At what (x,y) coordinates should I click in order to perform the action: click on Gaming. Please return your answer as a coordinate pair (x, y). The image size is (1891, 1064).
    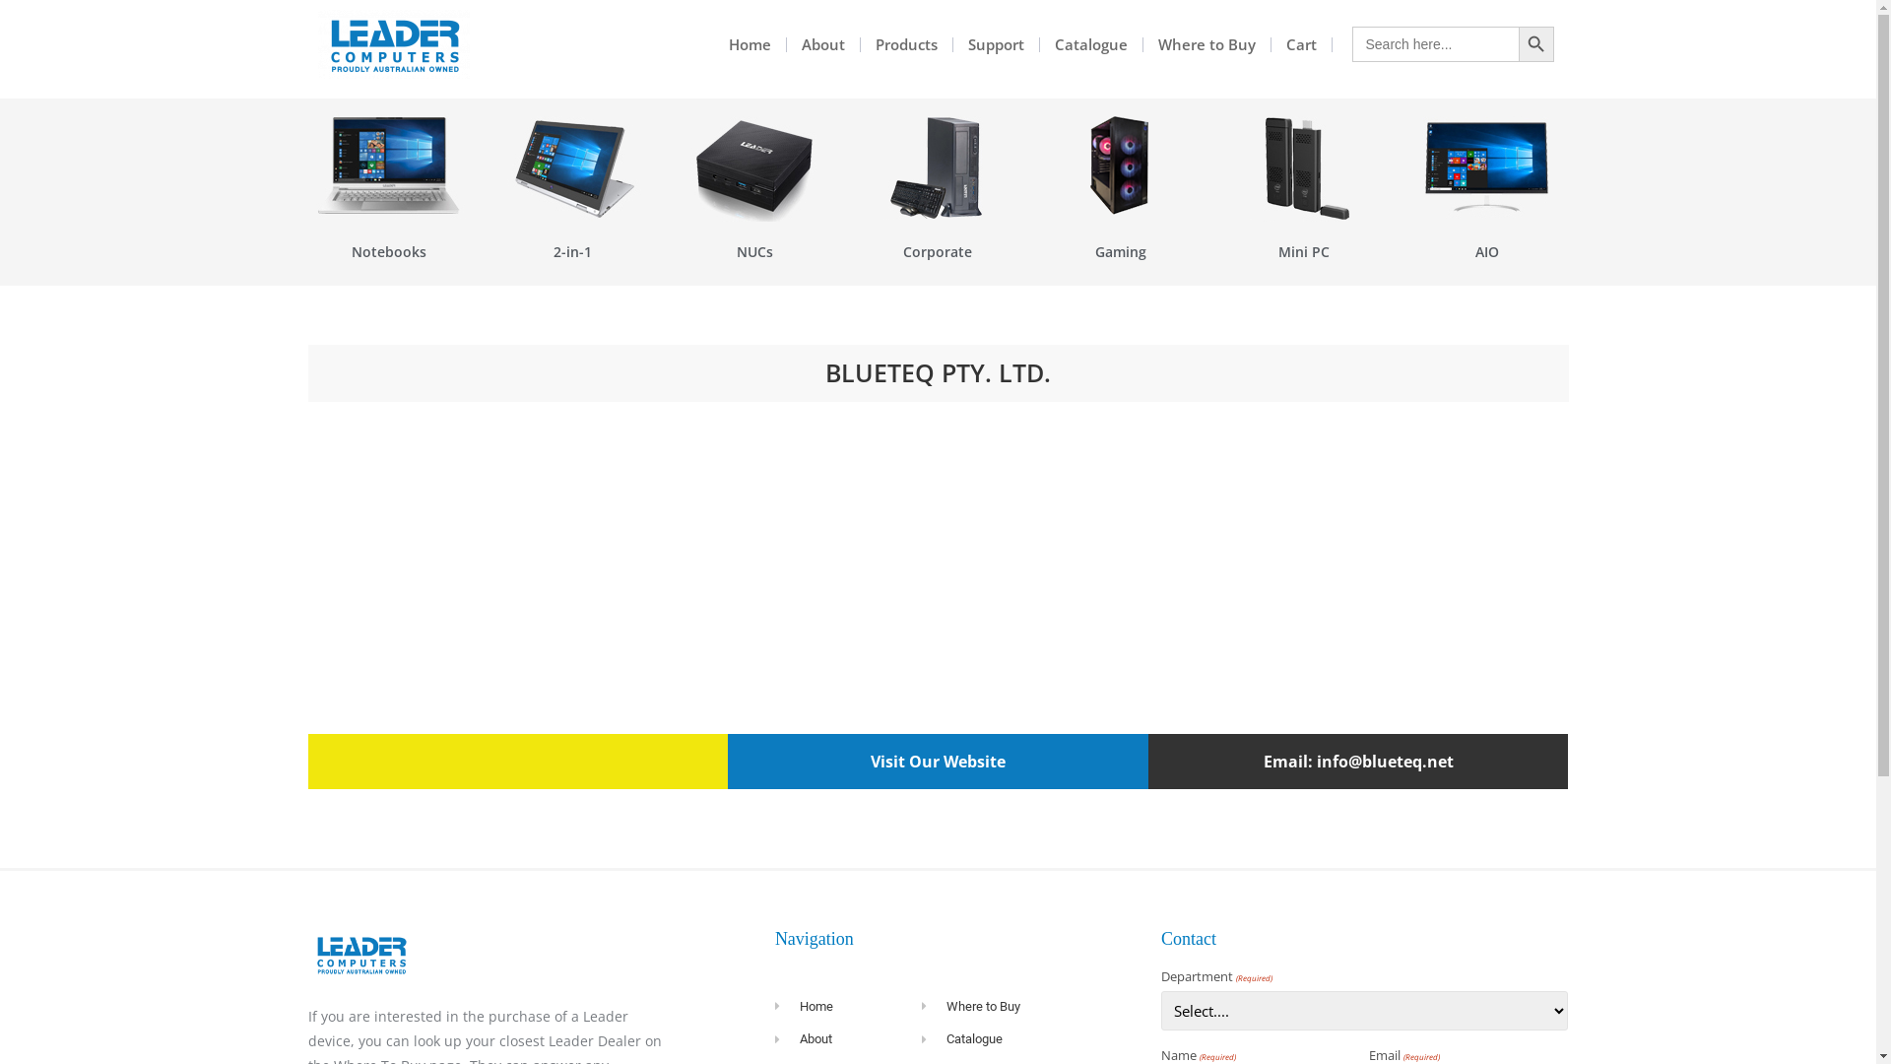
    Looking at the image, I should click on (1121, 252).